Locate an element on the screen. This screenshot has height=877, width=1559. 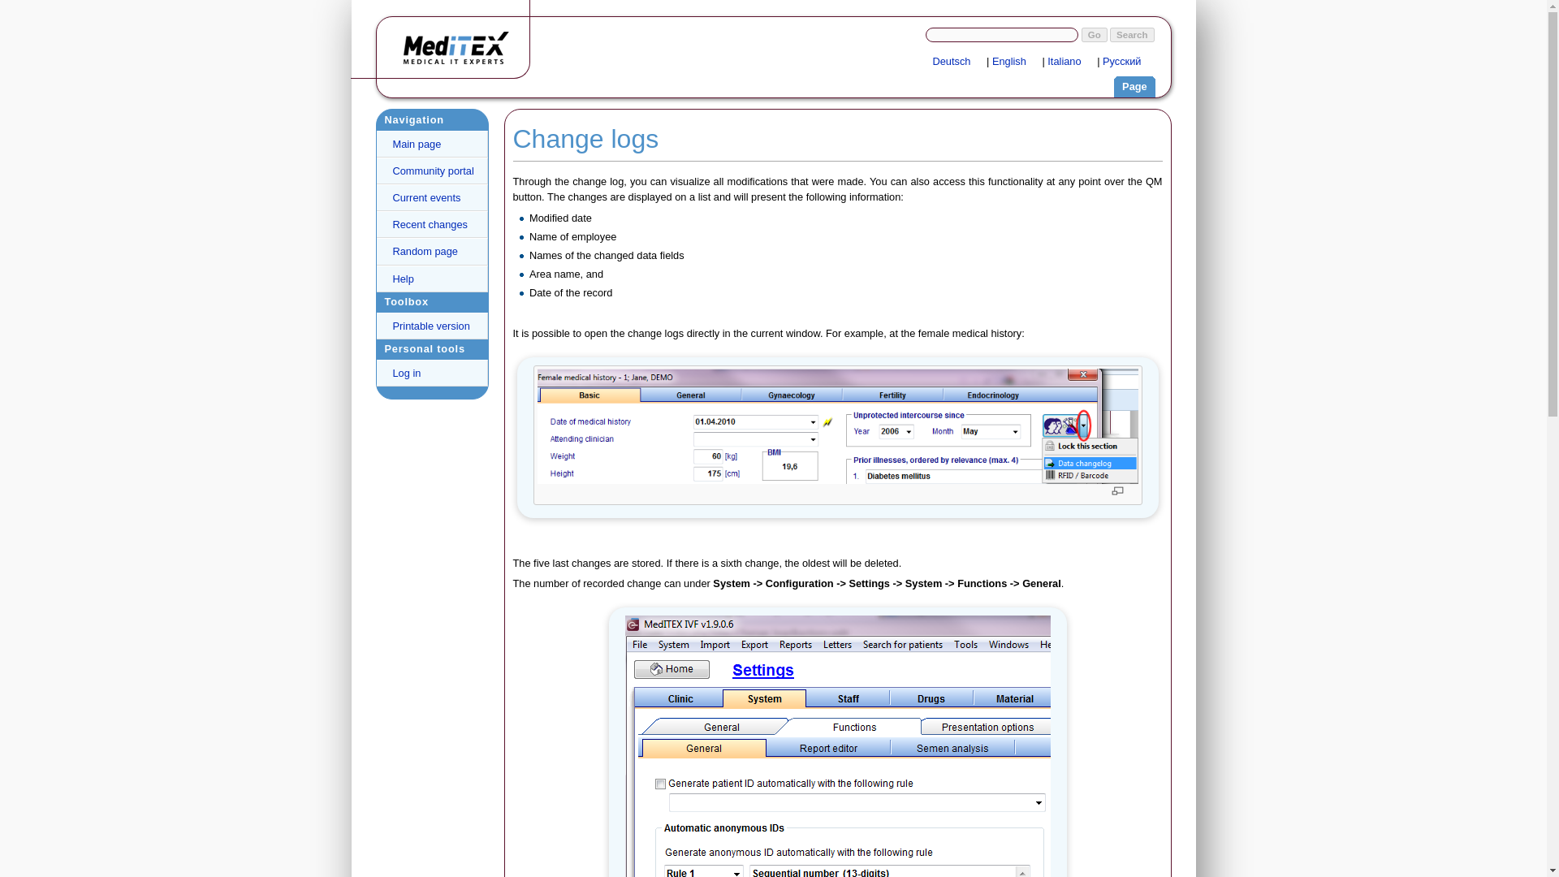
The place to find out is located at coordinates (432, 279).